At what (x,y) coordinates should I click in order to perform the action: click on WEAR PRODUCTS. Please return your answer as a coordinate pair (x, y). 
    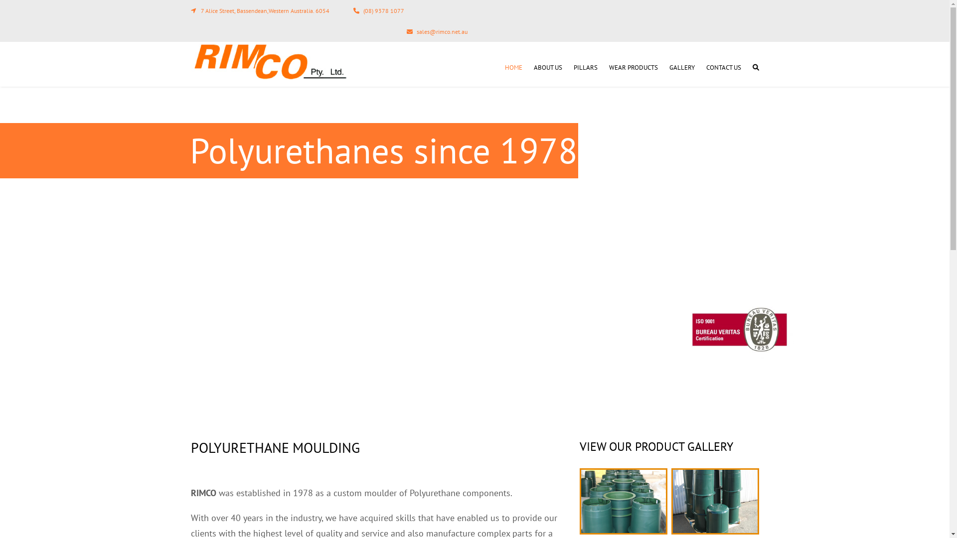
    Looking at the image, I should click on (634, 68).